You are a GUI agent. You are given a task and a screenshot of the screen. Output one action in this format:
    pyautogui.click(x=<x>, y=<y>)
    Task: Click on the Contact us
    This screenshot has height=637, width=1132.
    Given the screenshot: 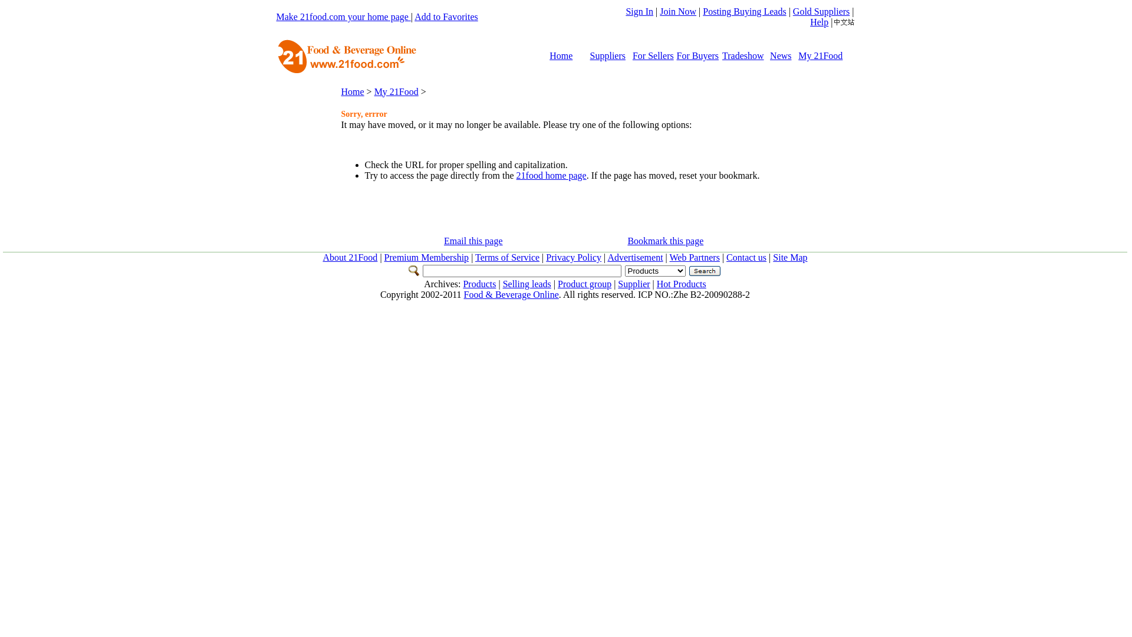 What is the action you would take?
    pyautogui.click(x=746, y=257)
    